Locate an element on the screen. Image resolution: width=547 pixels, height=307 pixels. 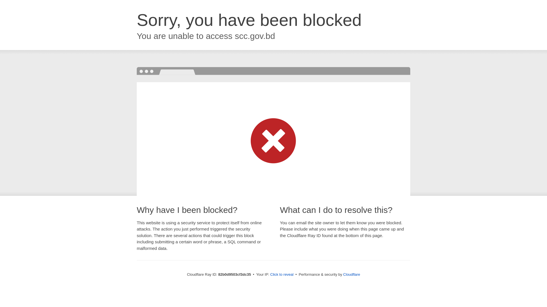
Cloudflare is located at coordinates (352, 275).